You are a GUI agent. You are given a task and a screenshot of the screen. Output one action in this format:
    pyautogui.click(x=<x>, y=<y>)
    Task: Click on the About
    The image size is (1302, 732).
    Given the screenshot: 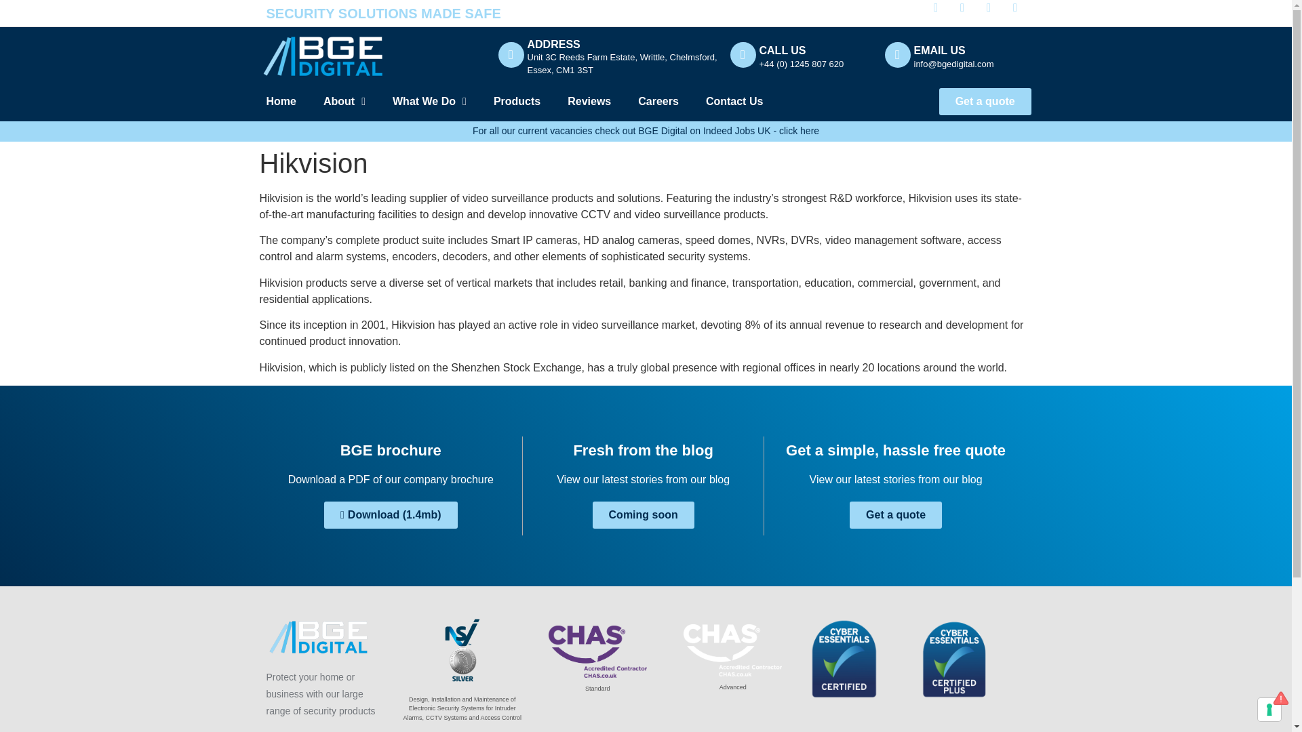 What is the action you would take?
    pyautogui.click(x=344, y=102)
    